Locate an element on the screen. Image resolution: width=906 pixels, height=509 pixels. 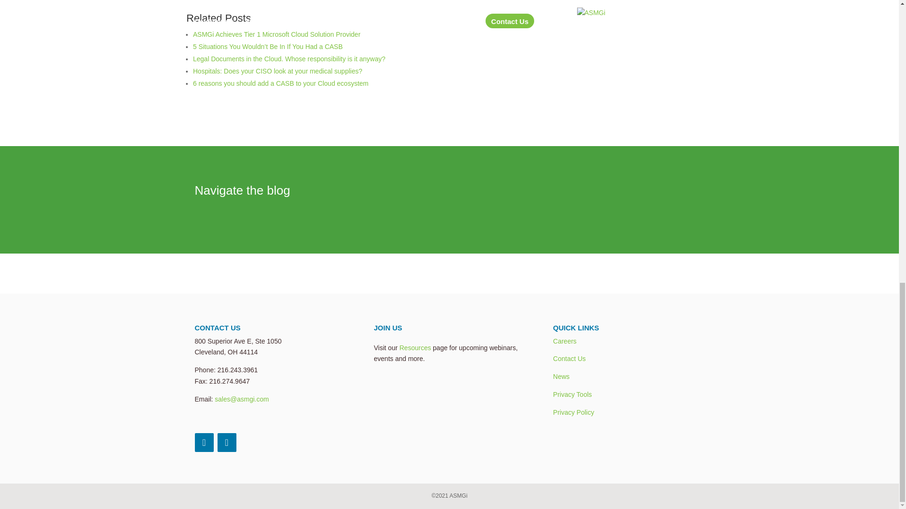
6 reasons you should add a CASB to your Cloud ecosystem is located at coordinates (280, 83).